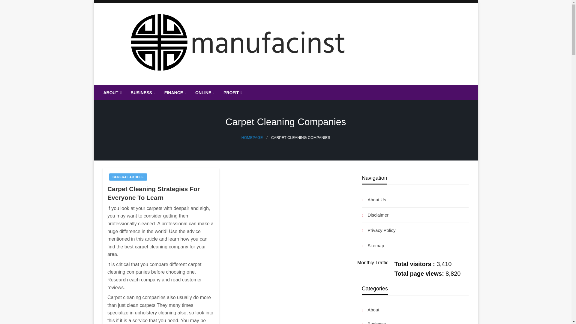 The height and width of the screenshot is (324, 576). Describe the element at coordinates (232, 92) in the screenshot. I see `PROFIT` at that location.